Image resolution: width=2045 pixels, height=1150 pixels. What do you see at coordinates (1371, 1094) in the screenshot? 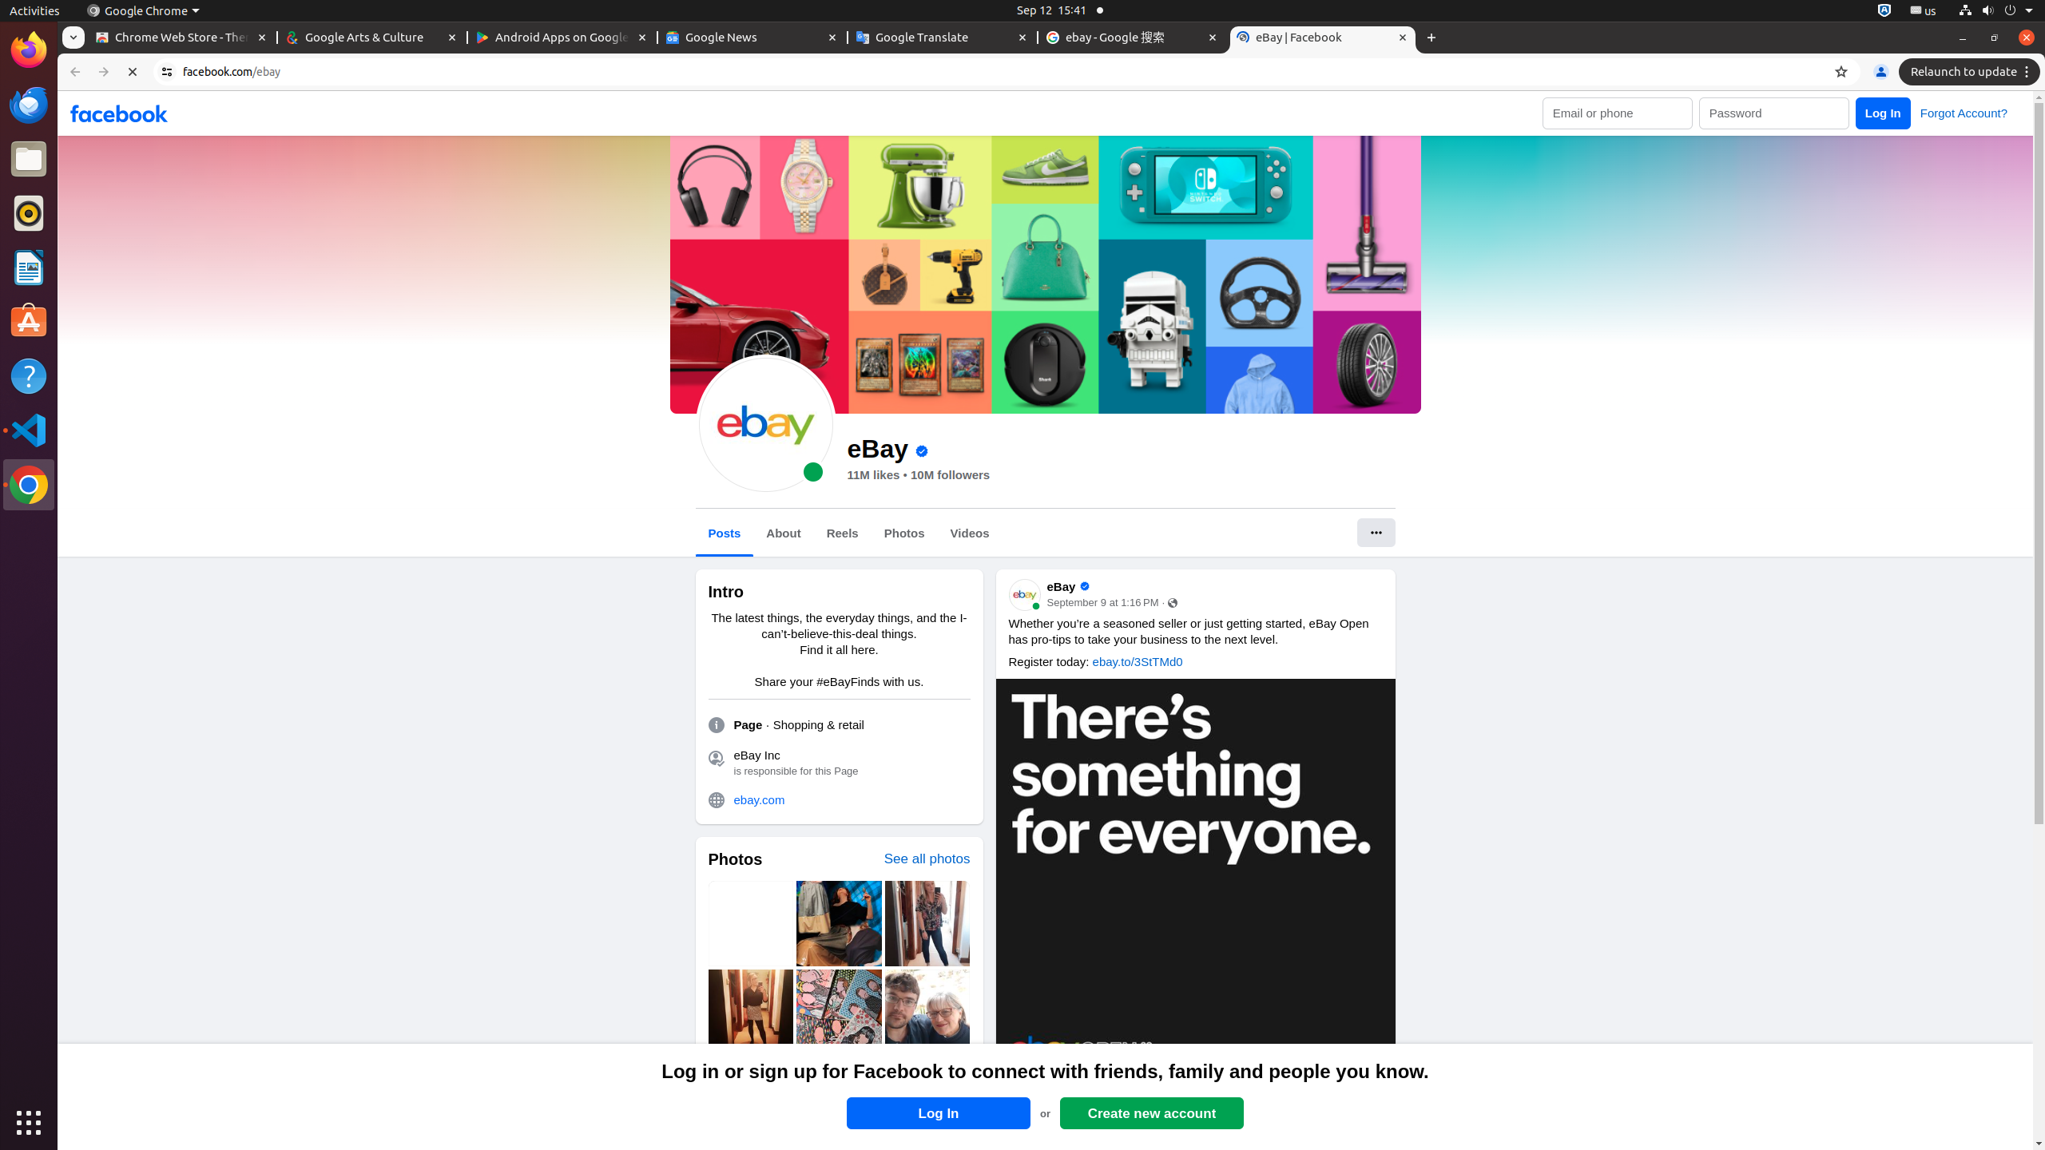
I see `2` at bounding box center [1371, 1094].